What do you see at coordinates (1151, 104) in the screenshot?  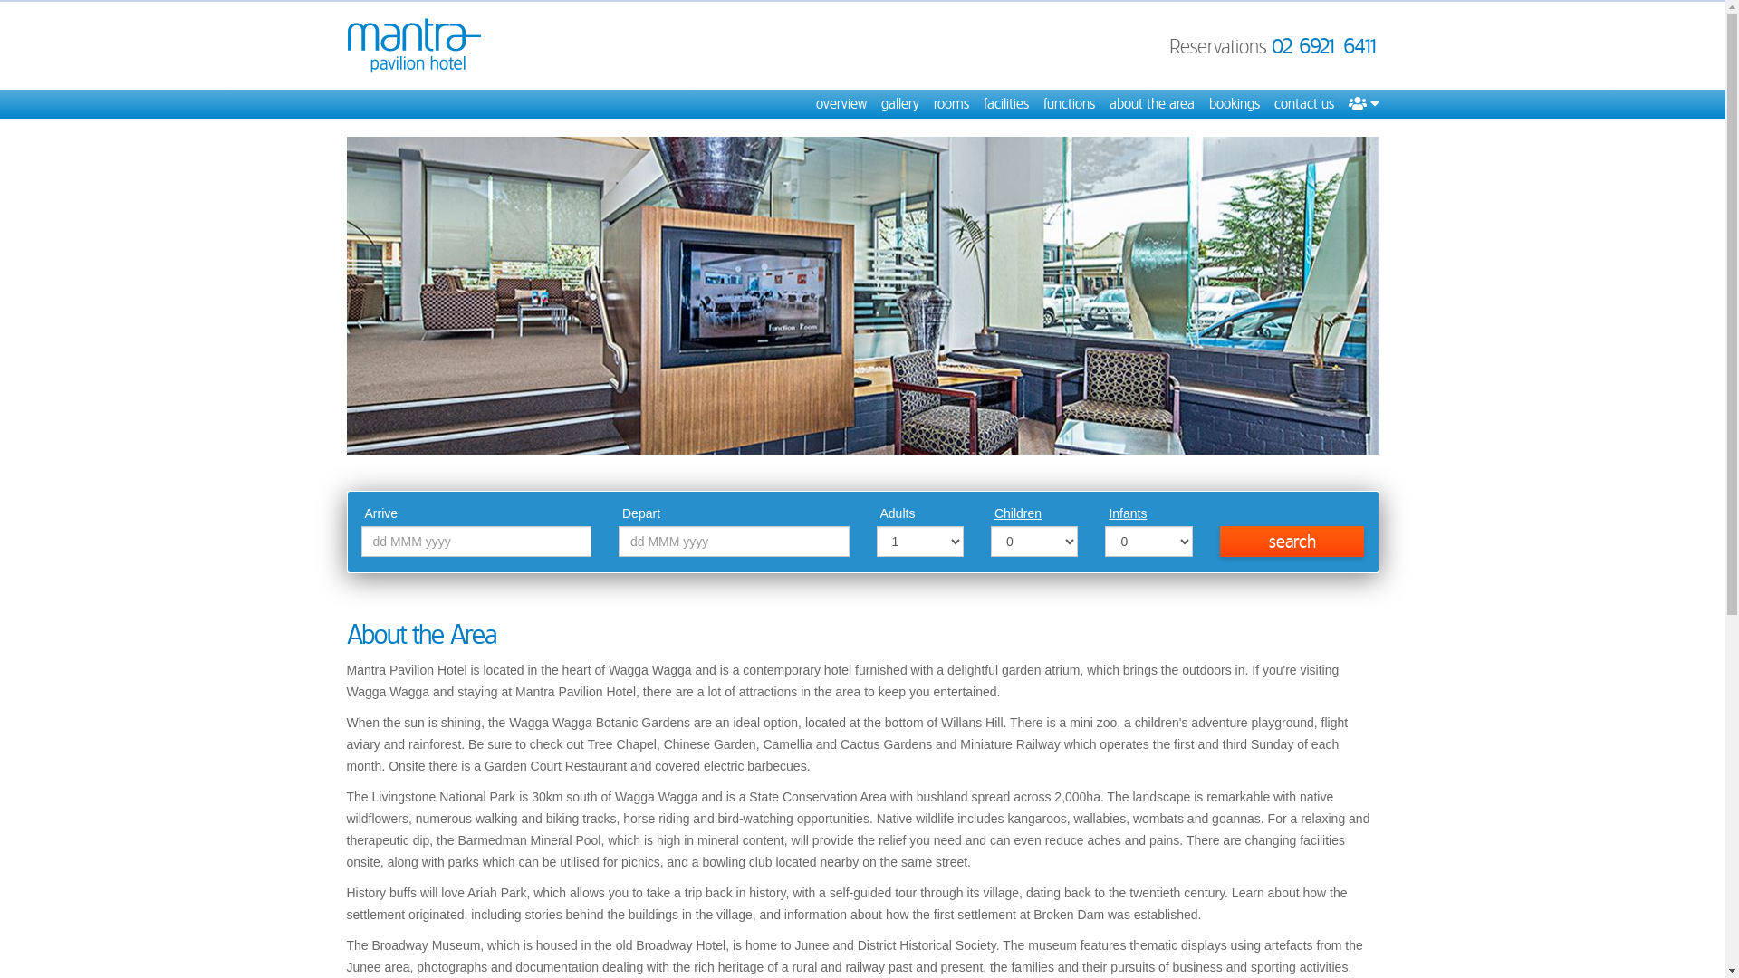 I see `about the area` at bounding box center [1151, 104].